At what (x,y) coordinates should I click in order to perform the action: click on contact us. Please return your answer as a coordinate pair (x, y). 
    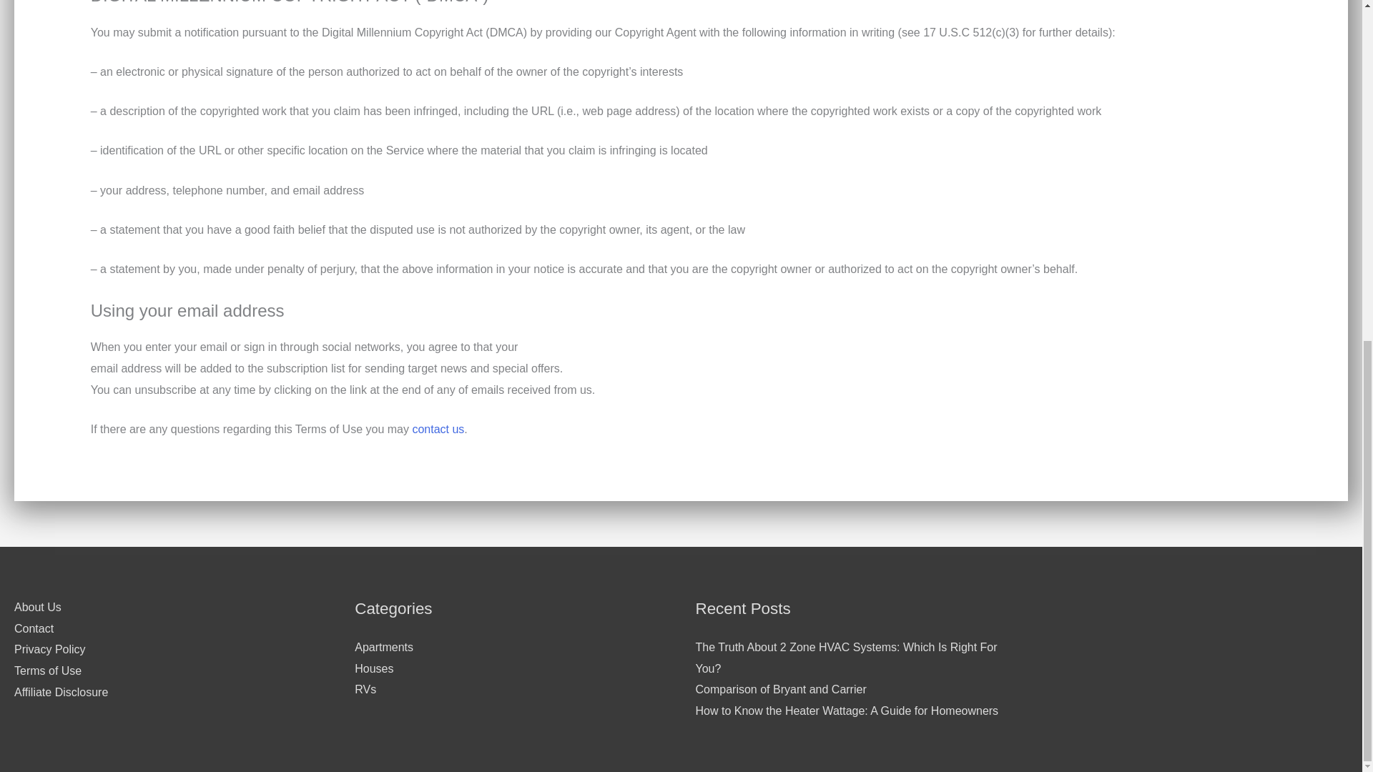
    Looking at the image, I should click on (438, 429).